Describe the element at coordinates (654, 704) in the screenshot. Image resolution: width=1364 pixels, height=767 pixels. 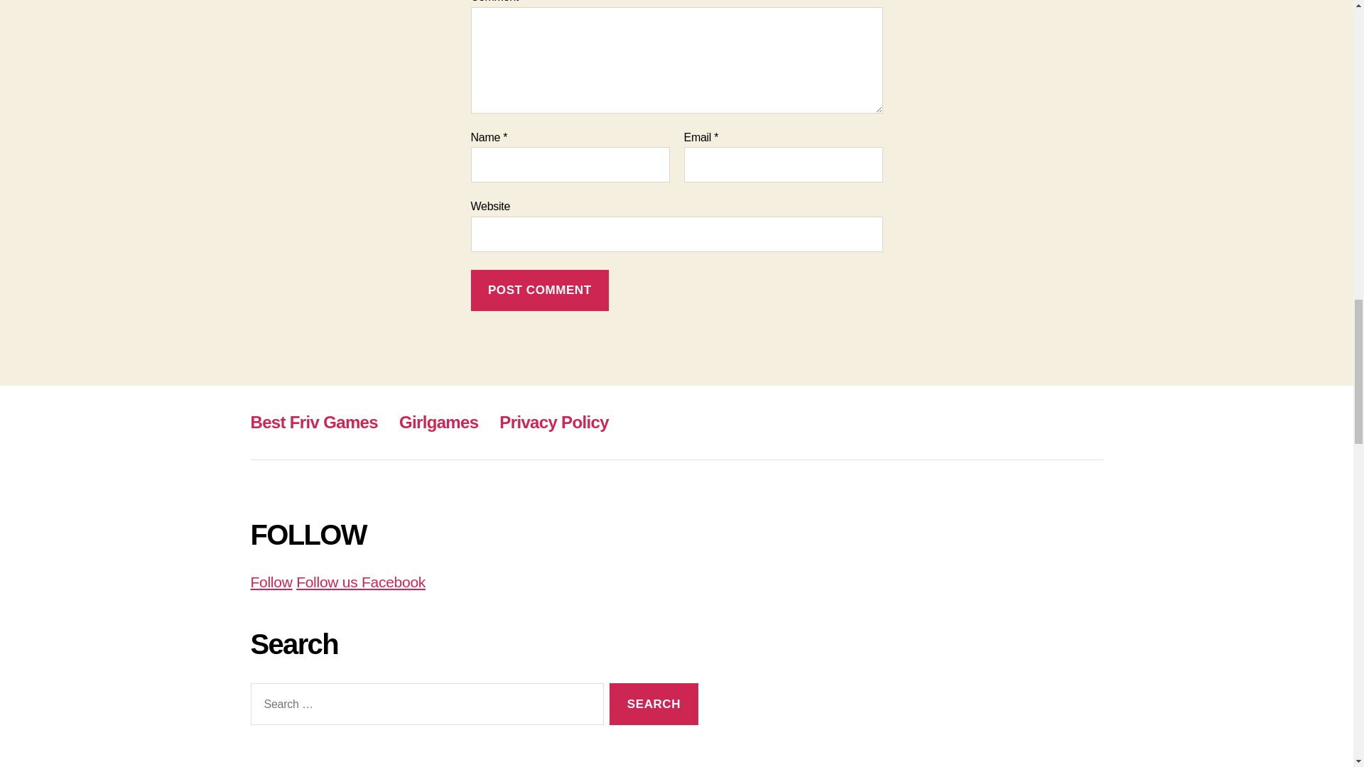
I see `Search` at that location.